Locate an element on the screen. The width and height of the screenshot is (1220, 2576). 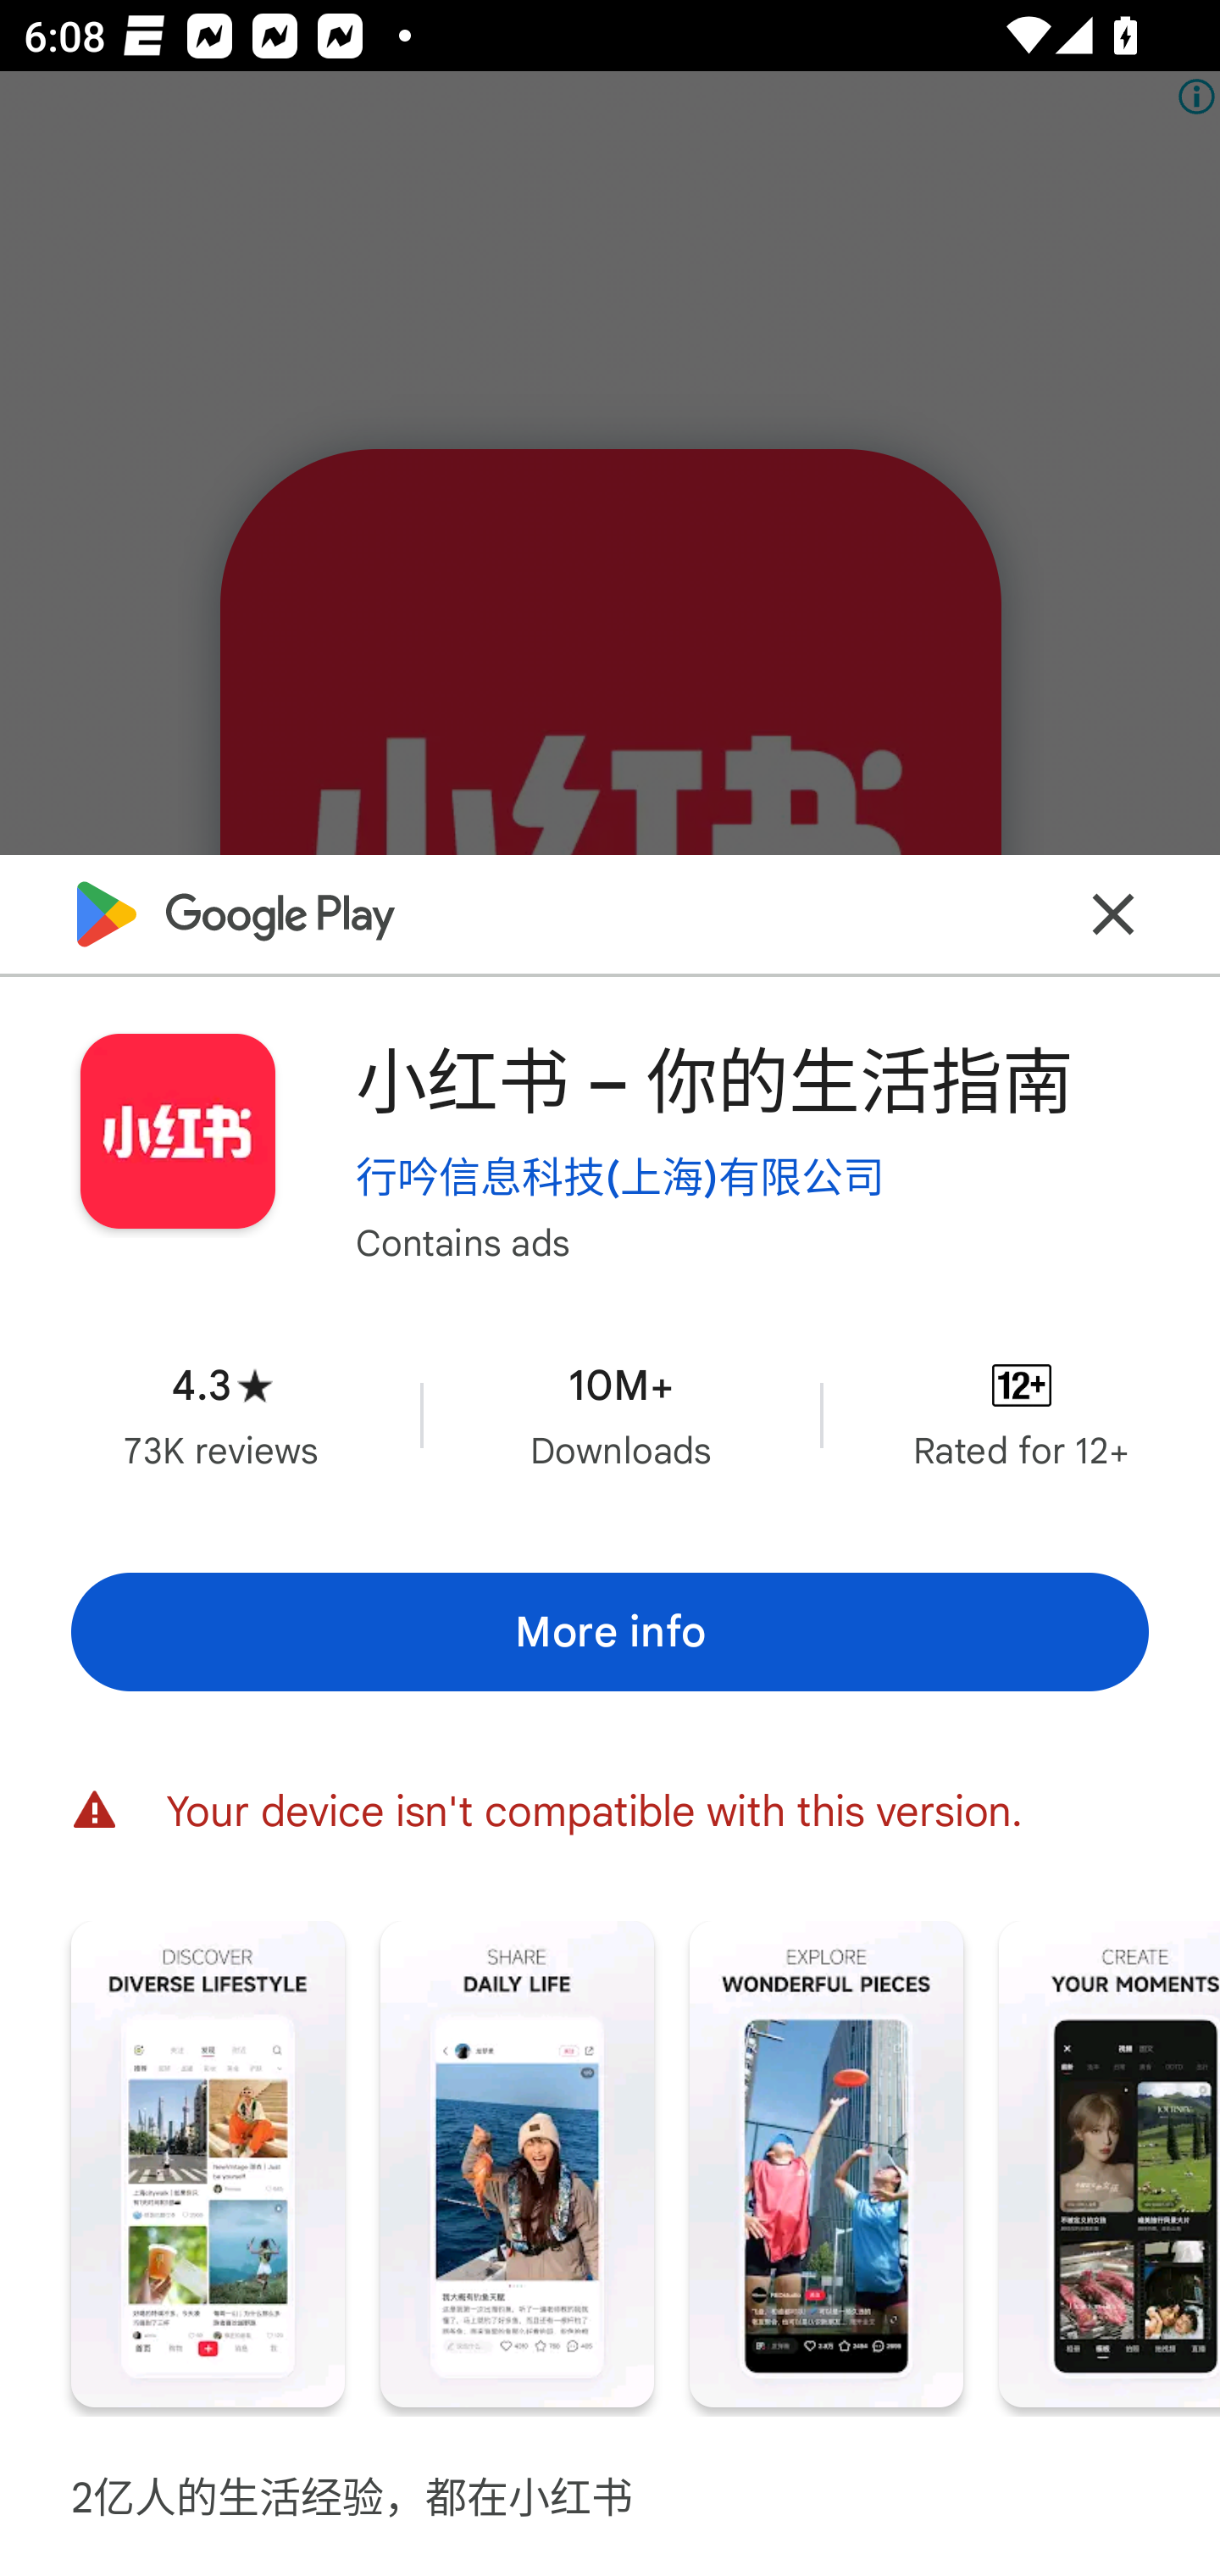
行吟信息科技(上海)有限公司 is located at coordinates (620, 1176).